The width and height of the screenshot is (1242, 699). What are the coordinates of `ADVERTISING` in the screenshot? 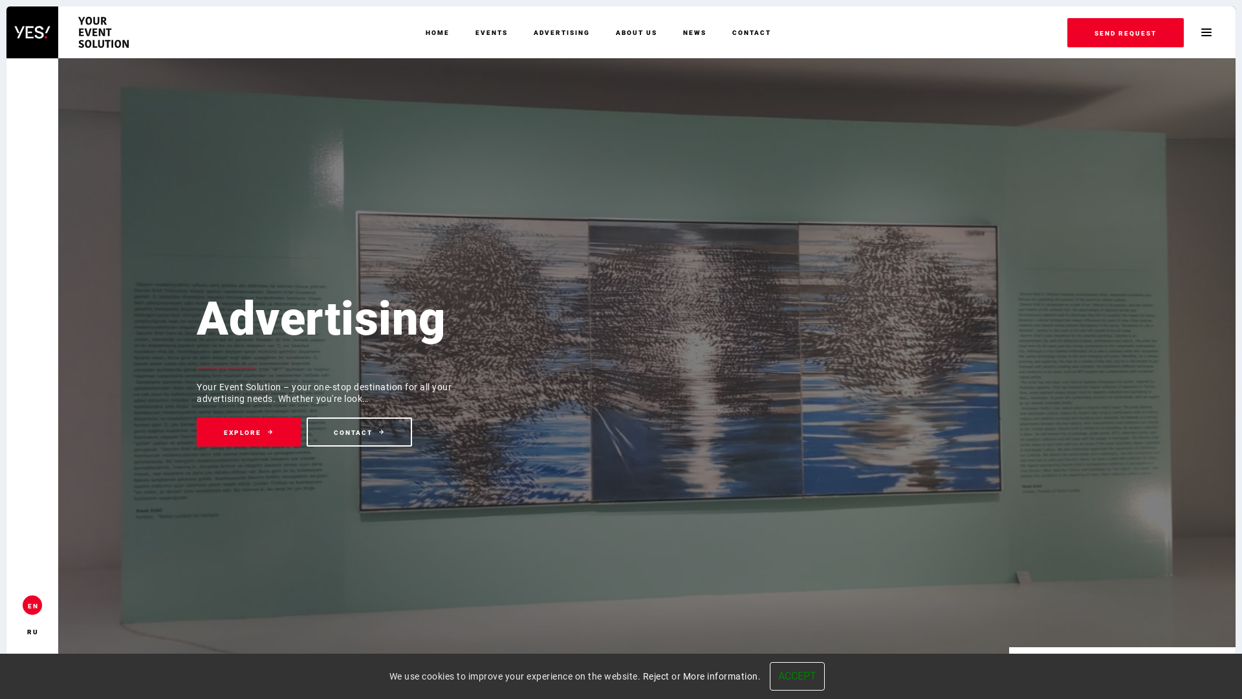 It's located at (561, 32).